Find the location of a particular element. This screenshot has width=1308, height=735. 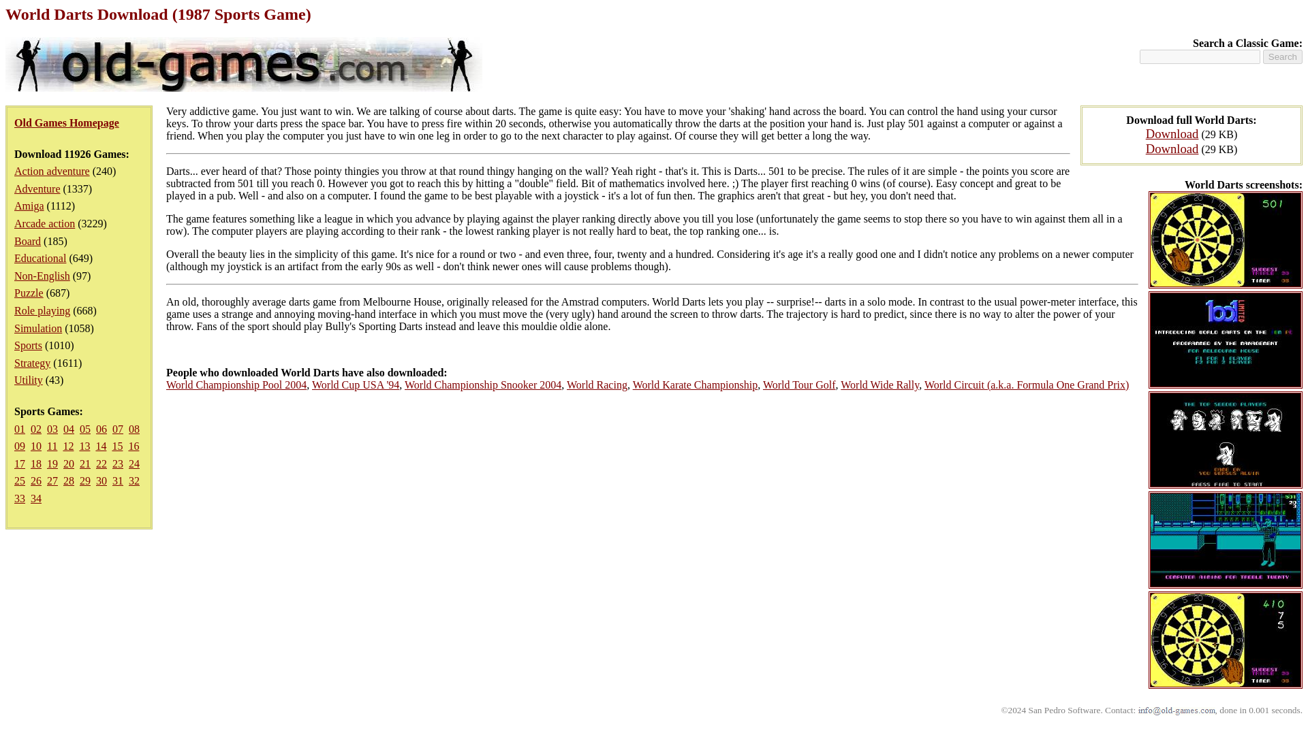

21 is located at coordinates (84, 463).